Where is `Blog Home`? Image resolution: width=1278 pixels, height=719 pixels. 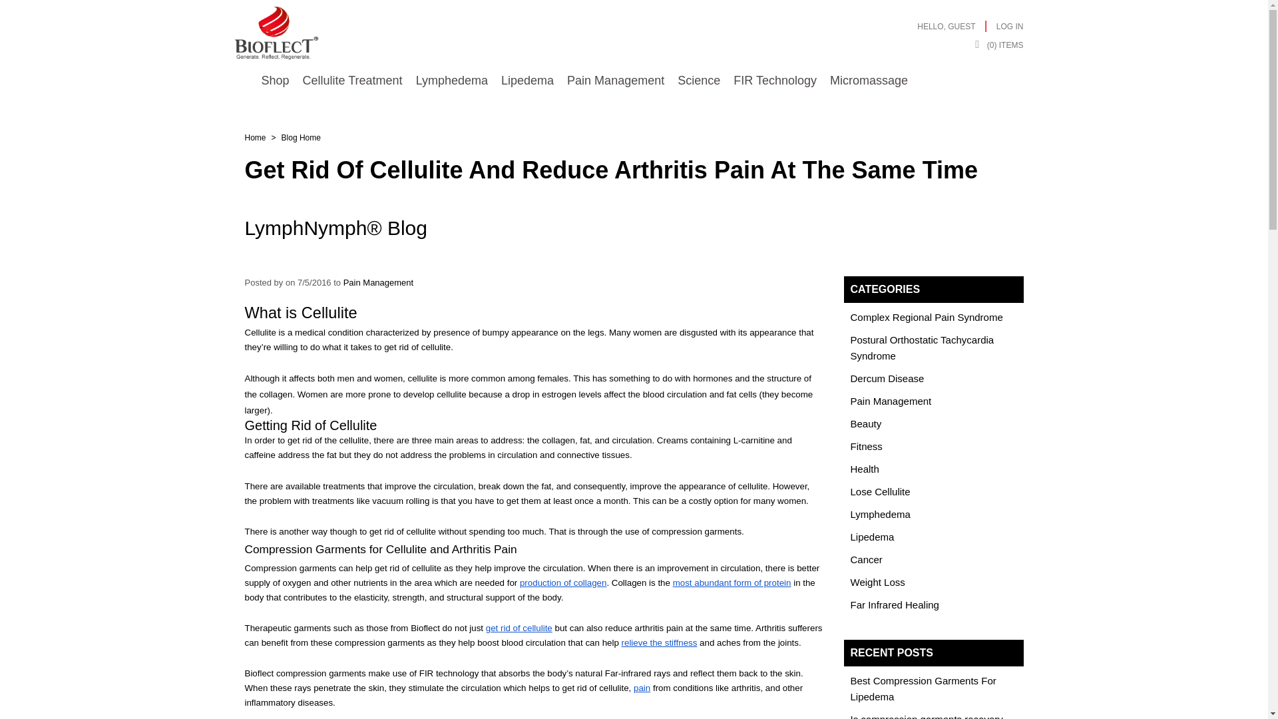 Blog Home is located at coordinates (301, 137).